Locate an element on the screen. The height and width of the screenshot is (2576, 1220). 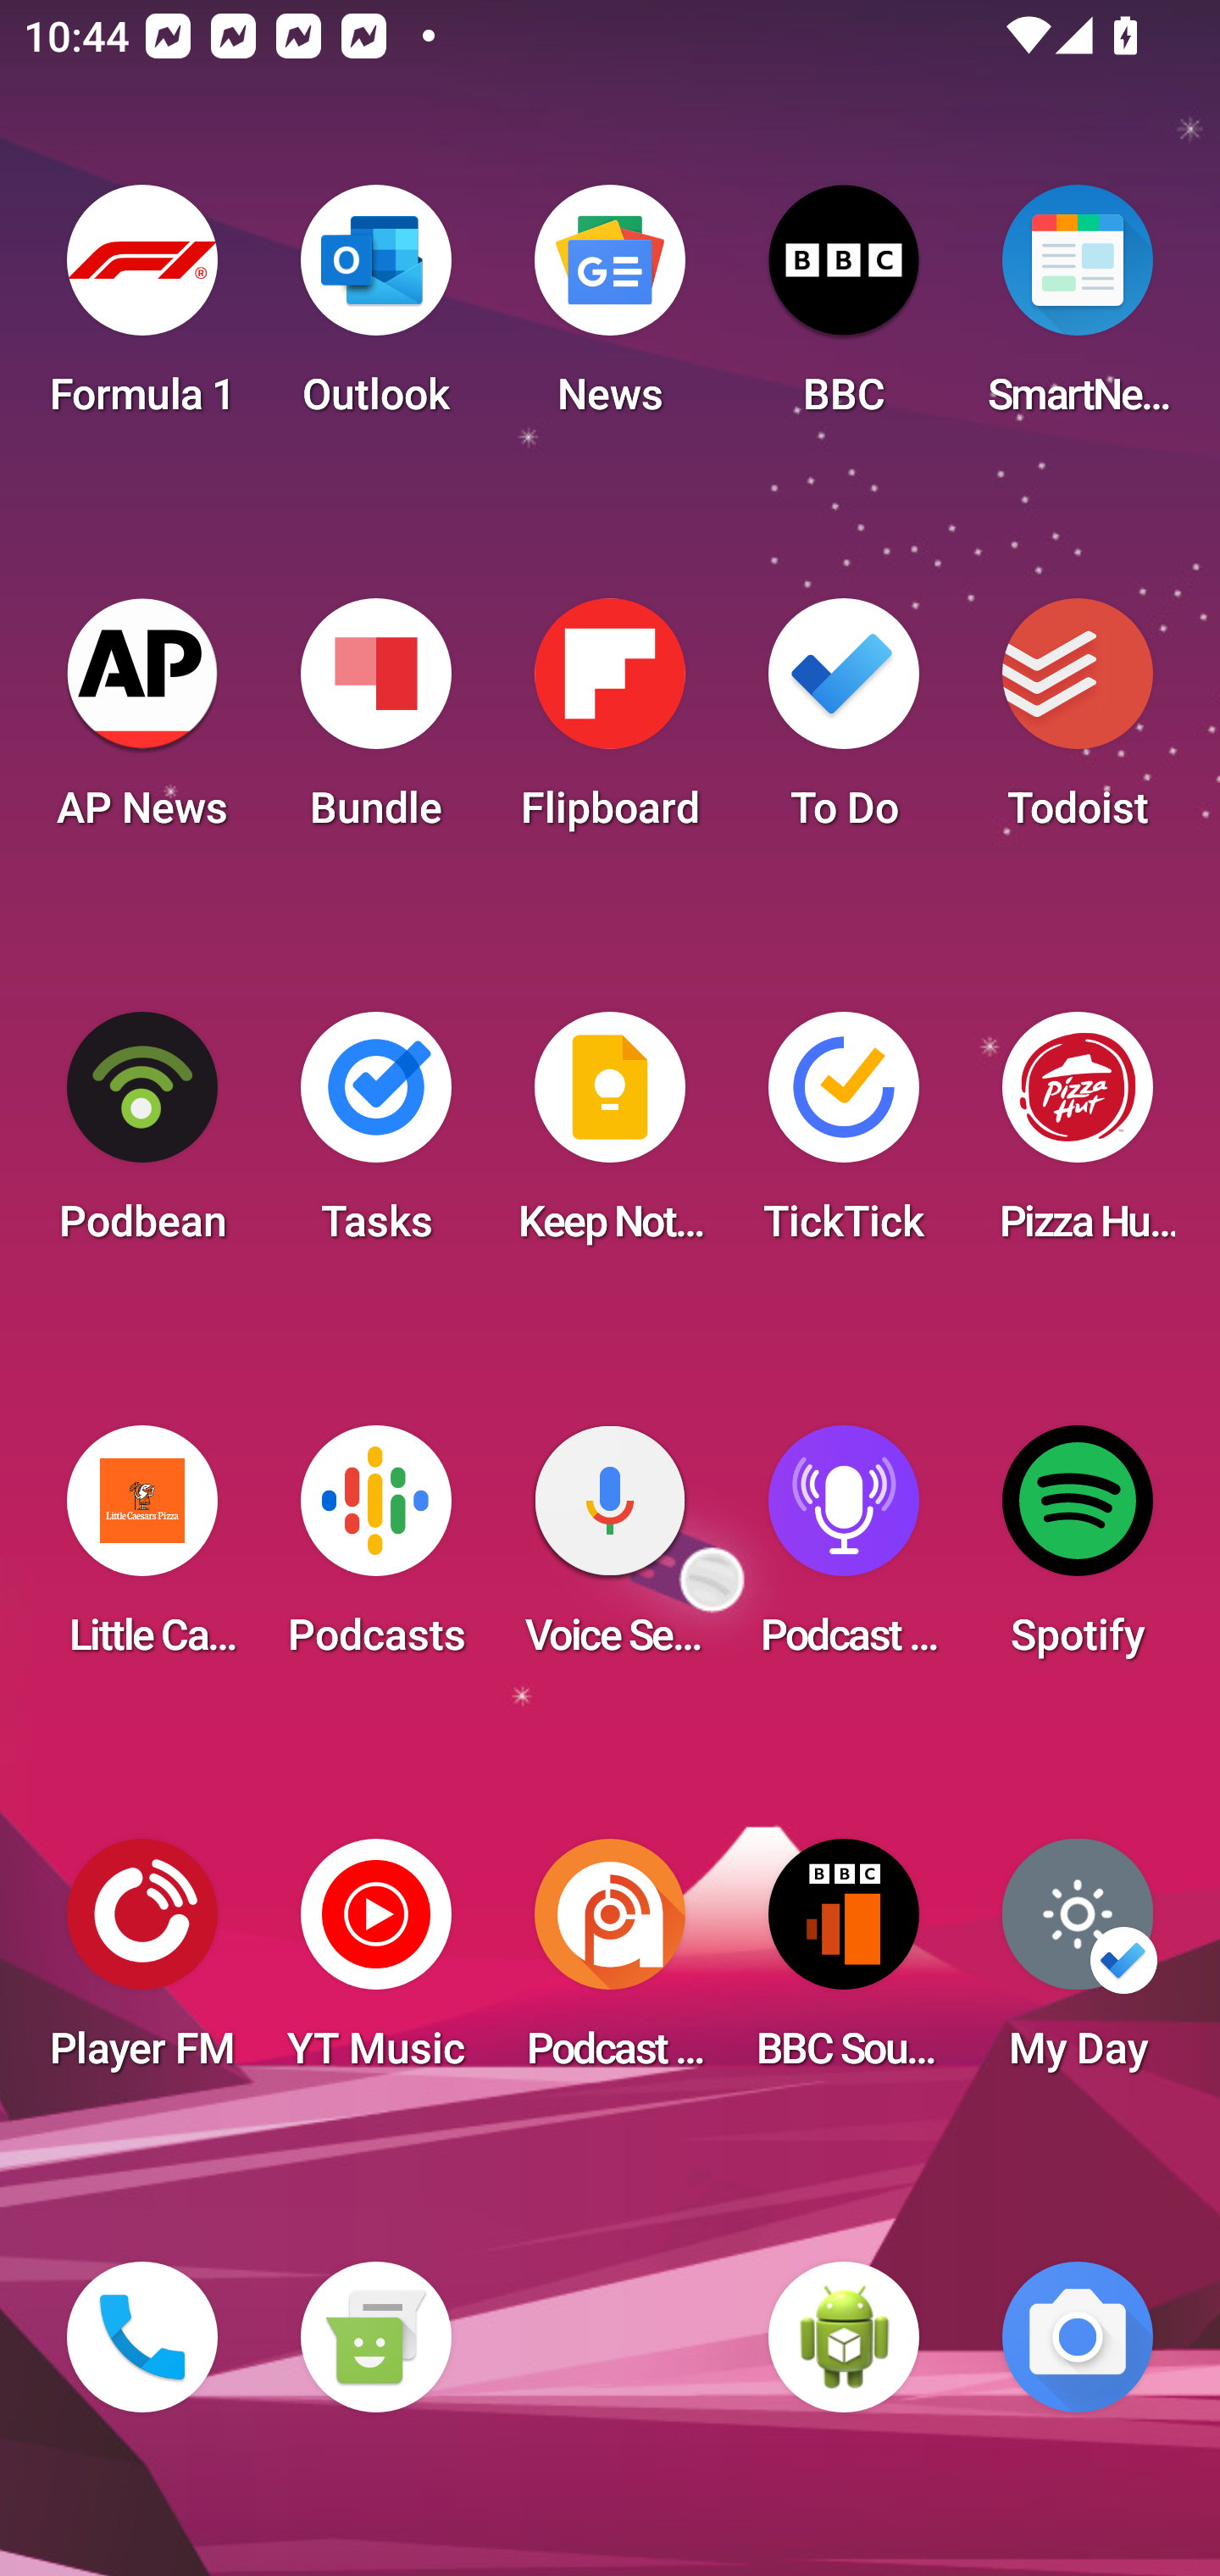
Phone is located at coordinates (142, 2337).